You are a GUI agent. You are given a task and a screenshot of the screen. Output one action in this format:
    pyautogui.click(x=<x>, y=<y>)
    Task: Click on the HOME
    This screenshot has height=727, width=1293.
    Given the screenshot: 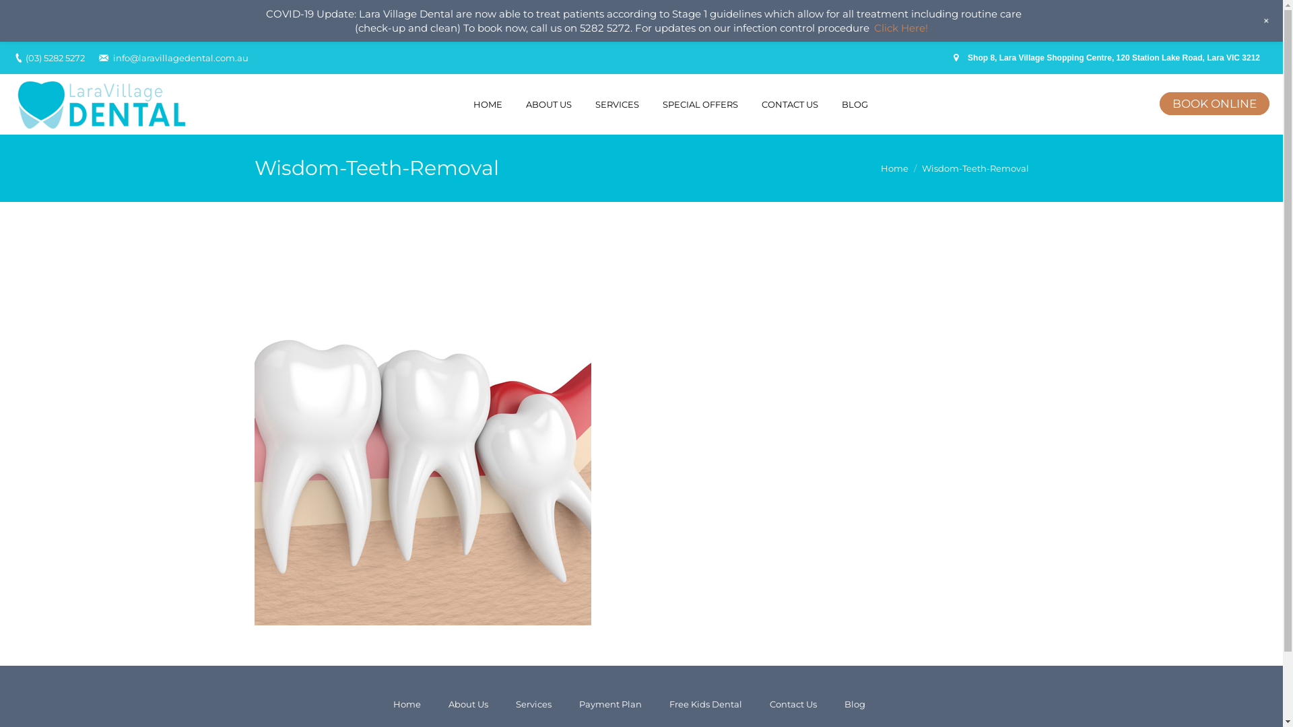 What is the action you would take?
    pyautogui.click(x=491, y=104)
    